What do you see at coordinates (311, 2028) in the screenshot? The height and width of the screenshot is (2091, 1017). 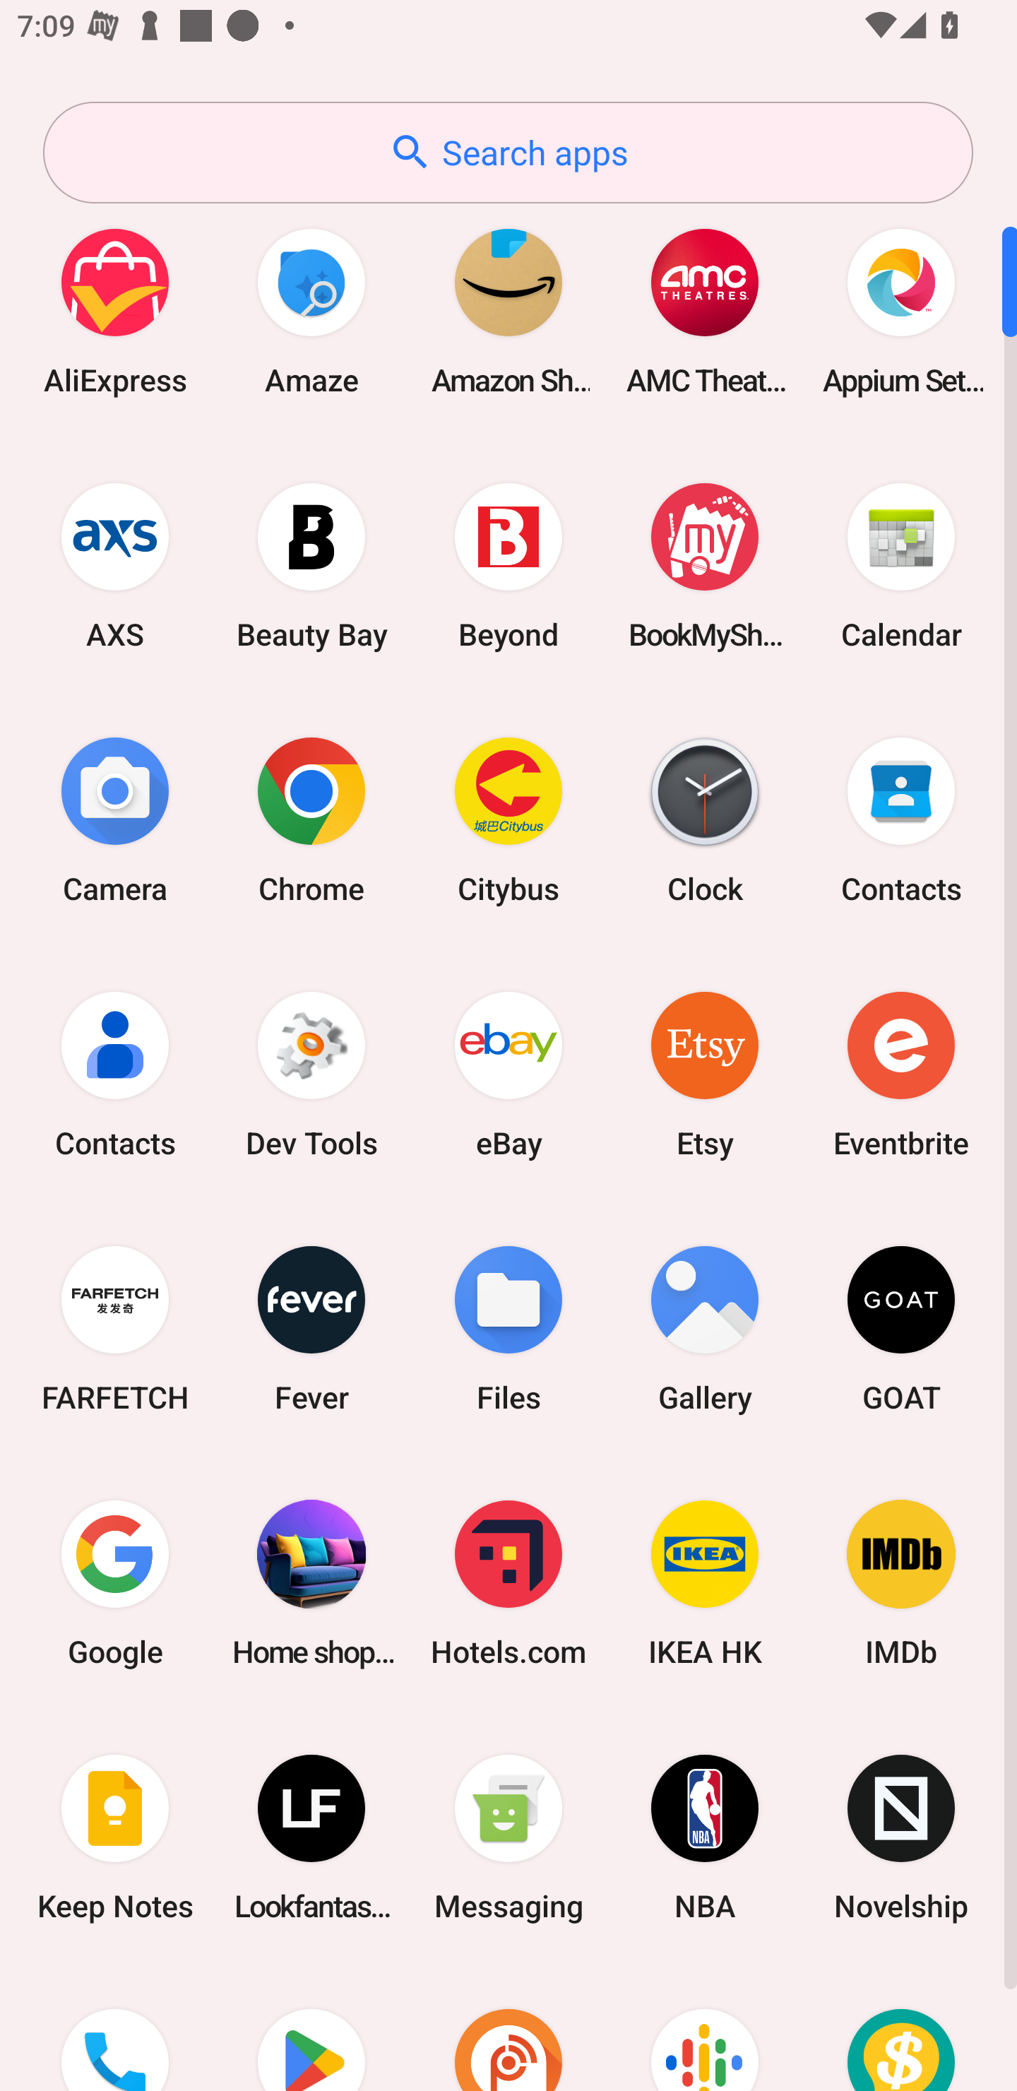 I see `Play Store` at bounding box center [311, 2028].